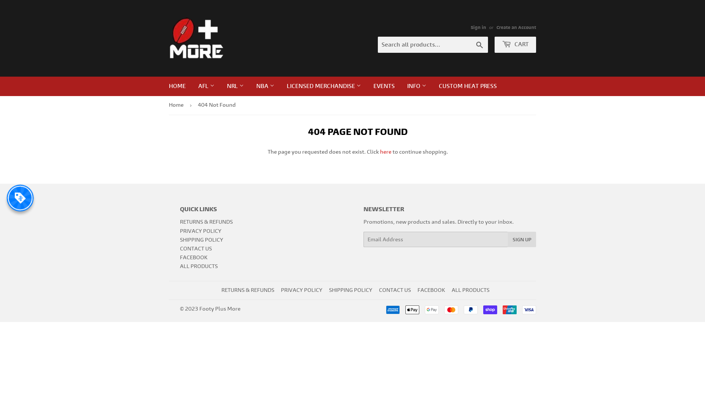 The width and height of the screenshot is (705, 396). I want to click on HOME, so click(177, 86).